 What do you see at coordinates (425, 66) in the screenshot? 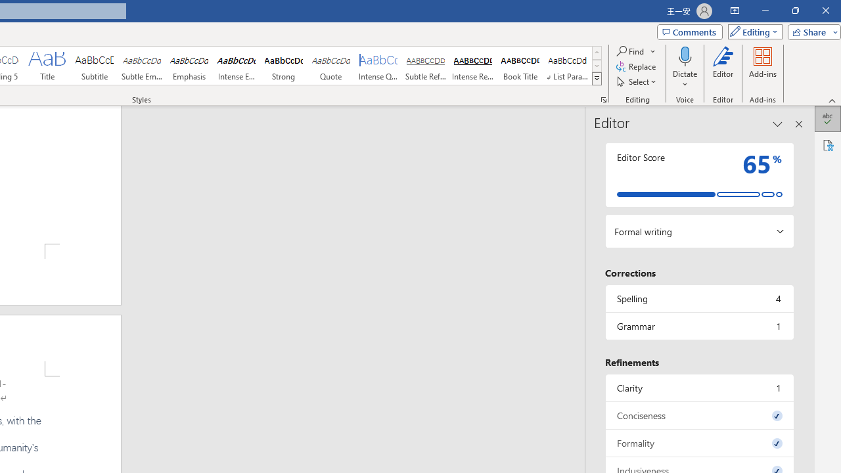
I see `Subtle Reference` at bounding box center [425, 66].